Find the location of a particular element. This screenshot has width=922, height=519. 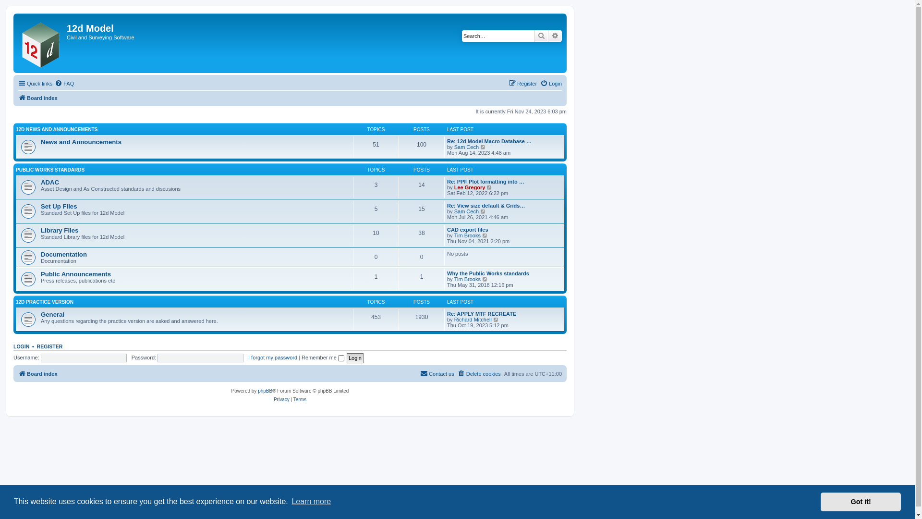

Username is located at coordinates (84, 358).